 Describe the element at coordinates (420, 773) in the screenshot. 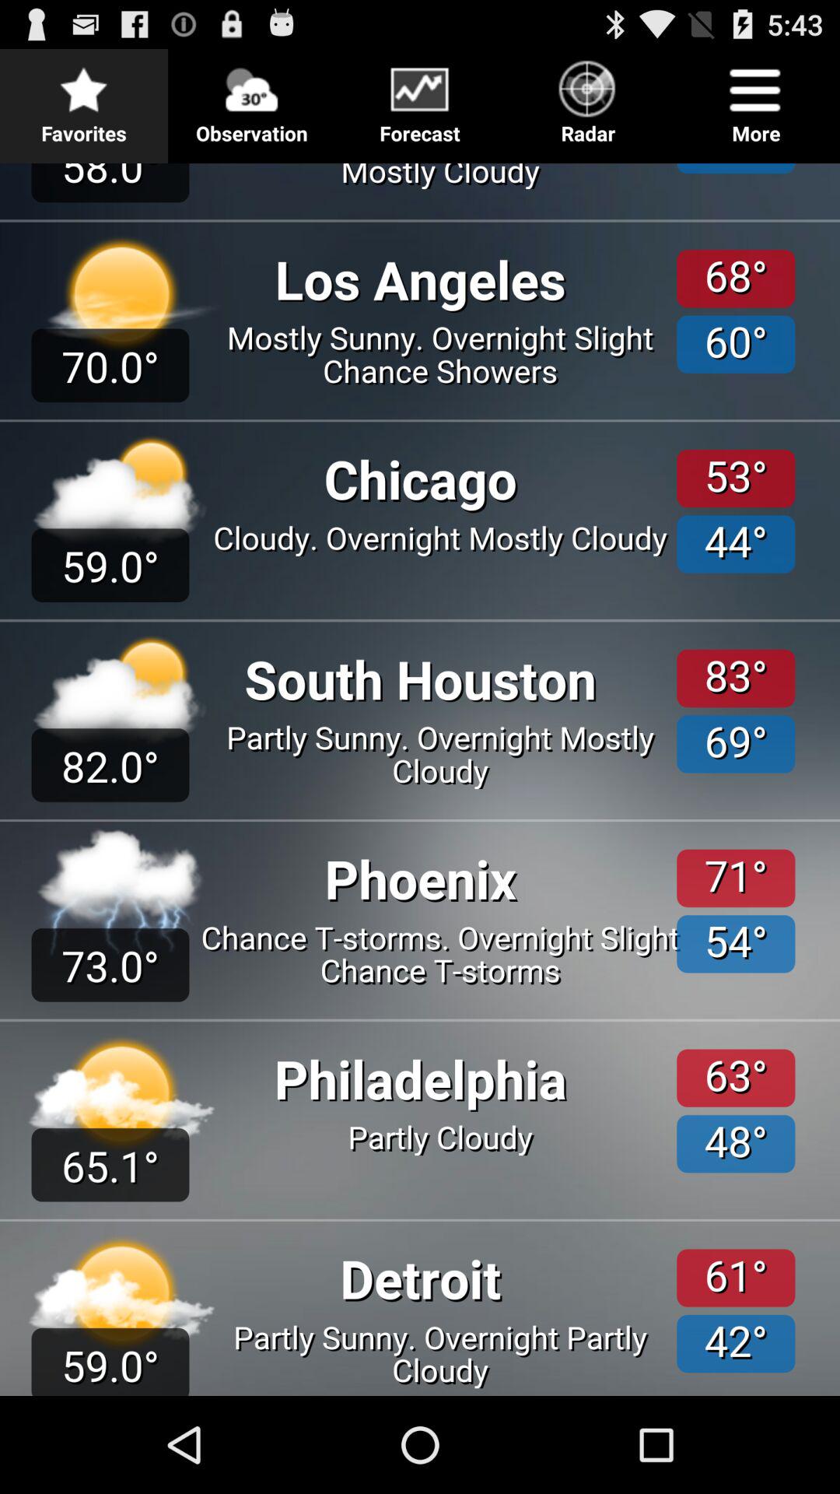

I see `get the forecast` at that location.